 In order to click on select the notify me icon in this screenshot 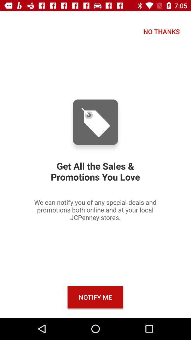, I will do `click(95, 297)`.